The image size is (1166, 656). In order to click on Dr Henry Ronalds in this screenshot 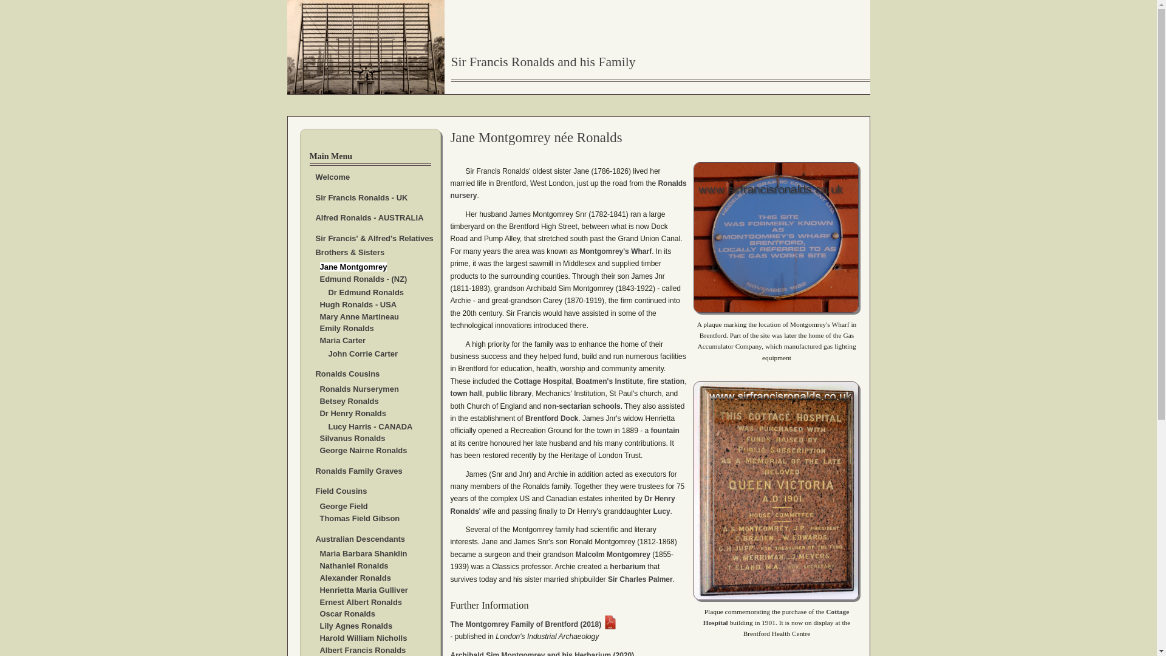, I will do `click(352, 413)`.